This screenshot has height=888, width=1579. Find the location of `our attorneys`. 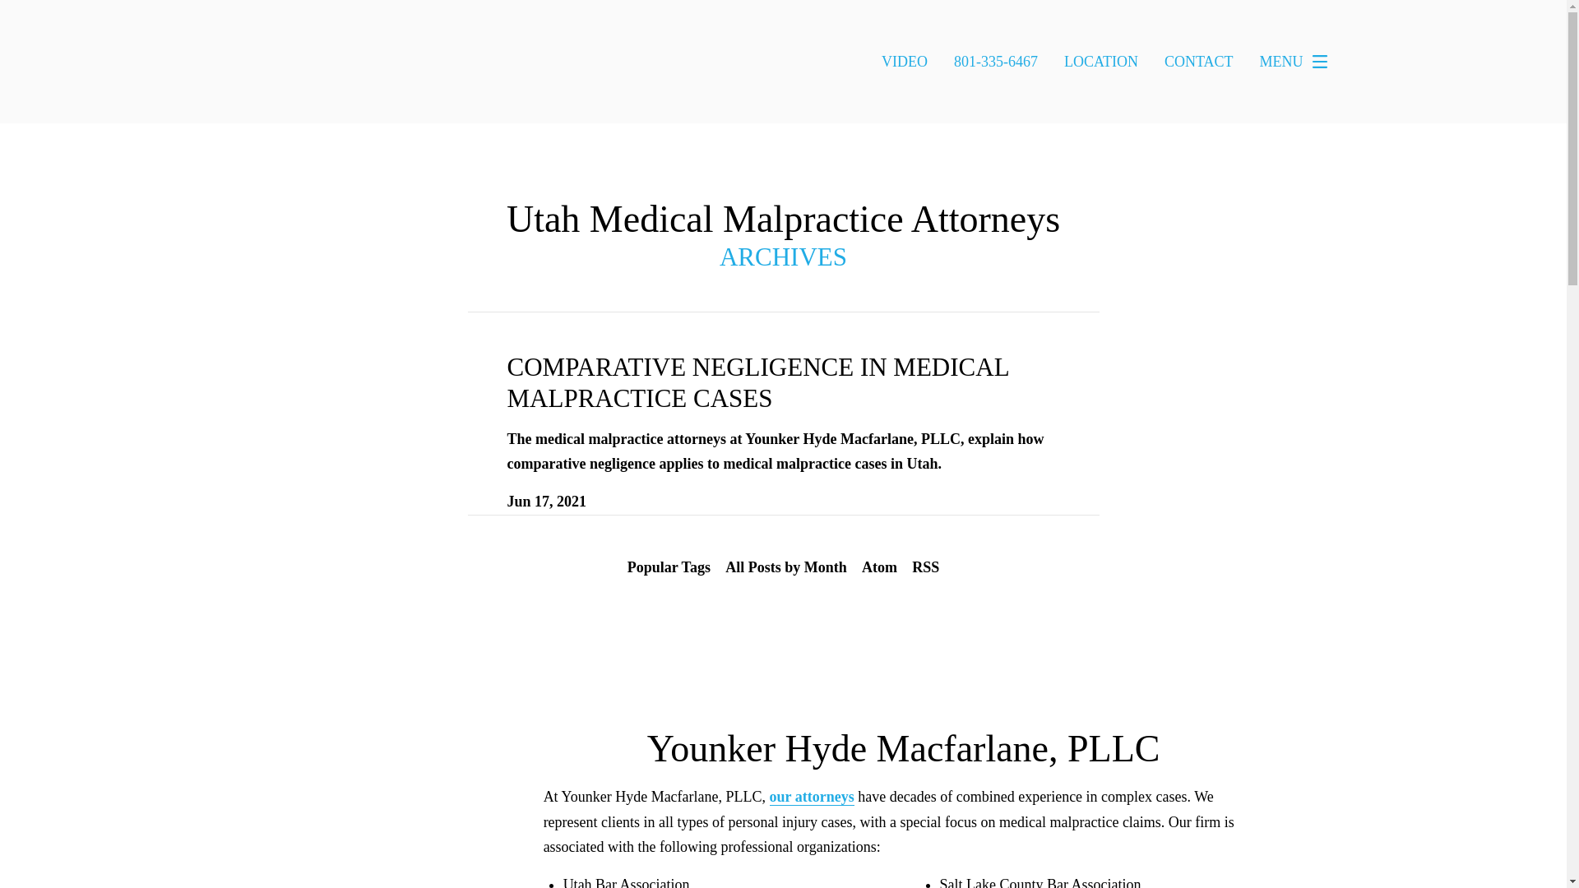

our attorneys is located at coordinates (812, 797).